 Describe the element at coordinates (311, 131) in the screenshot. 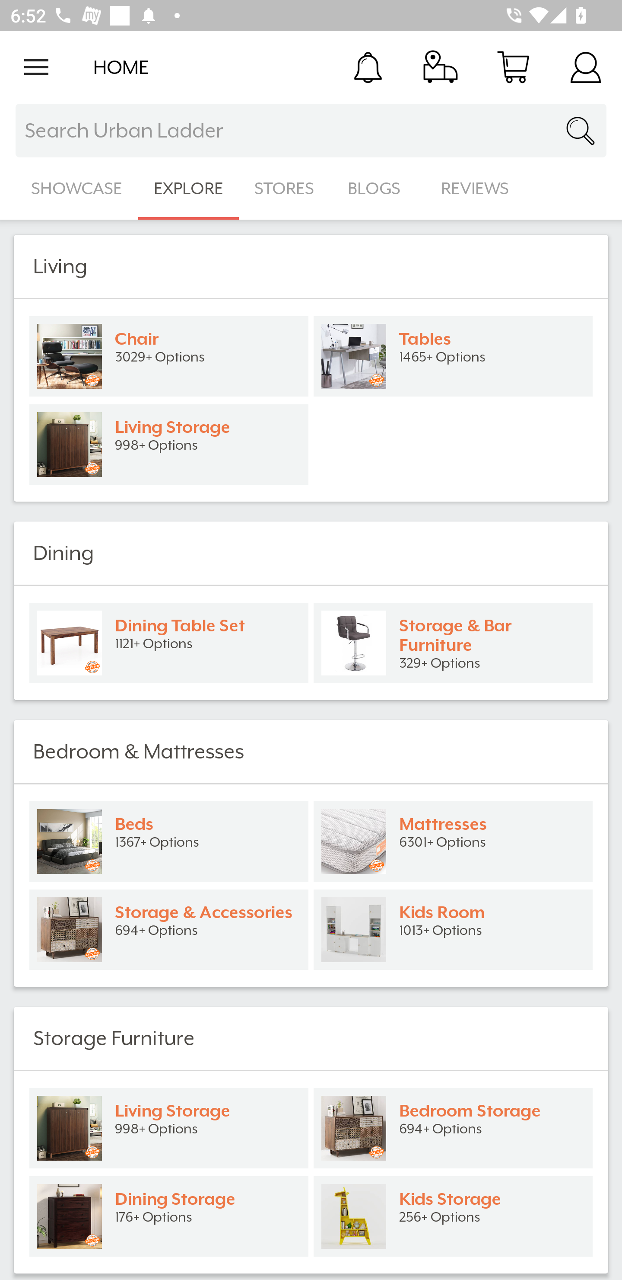

I see `Search Urban Ladder ` at that location.